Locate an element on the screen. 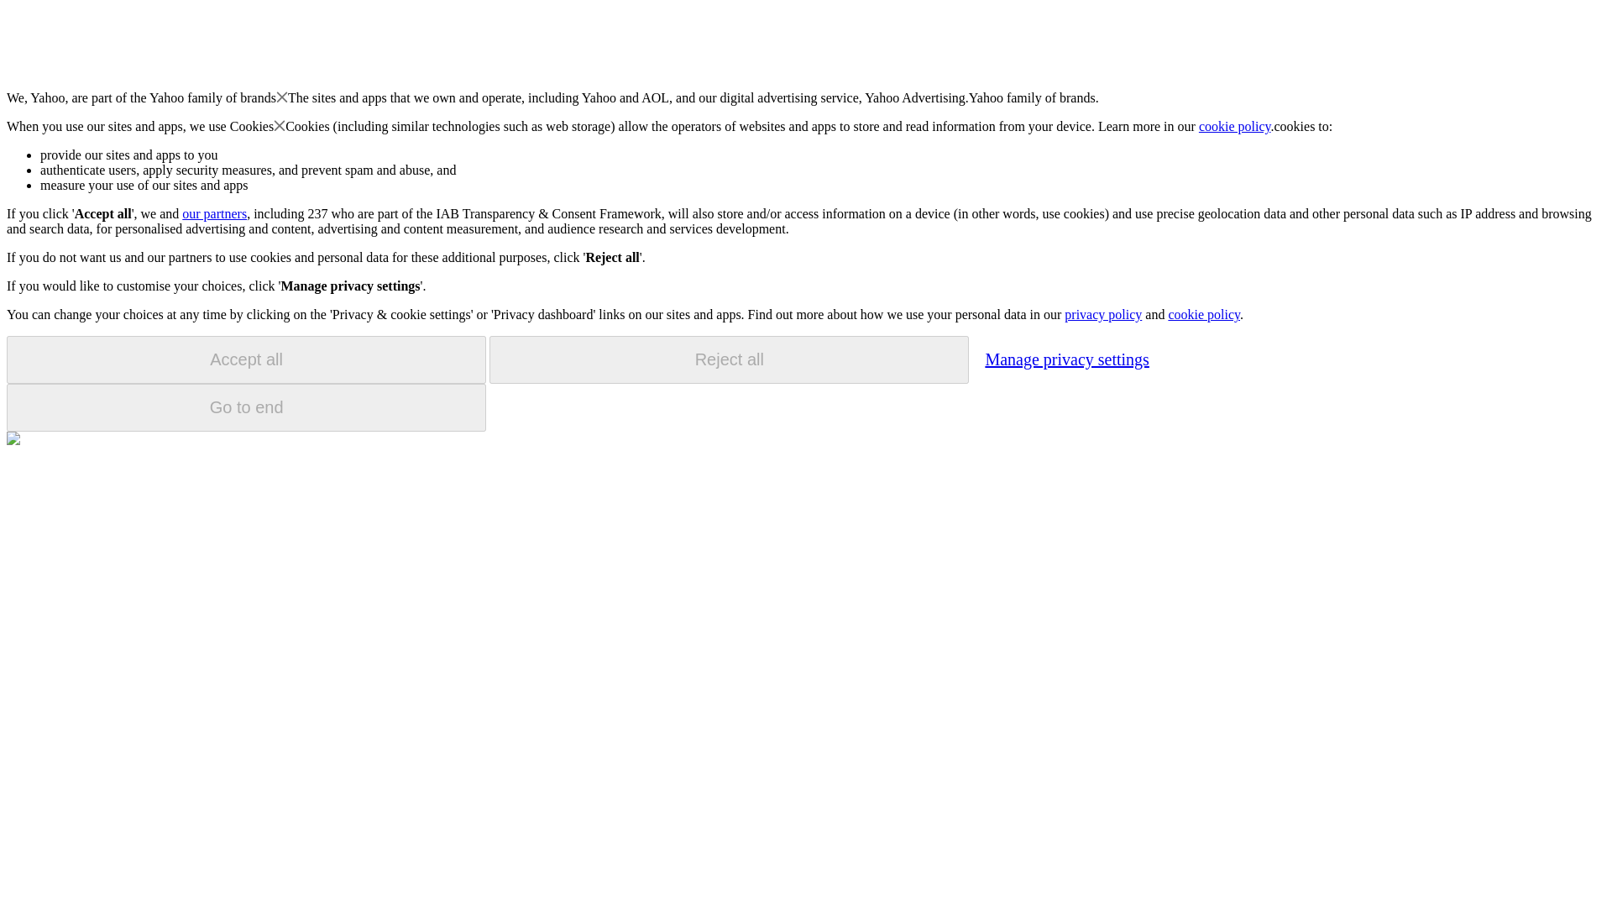 This screenshot has height=907, width=1612. cookie policy is located at coordinates (1235, 126).